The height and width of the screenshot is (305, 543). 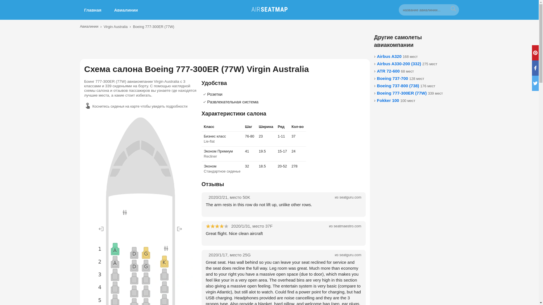 I want to click on seatmaestro.com, so click(x=348, y=226).